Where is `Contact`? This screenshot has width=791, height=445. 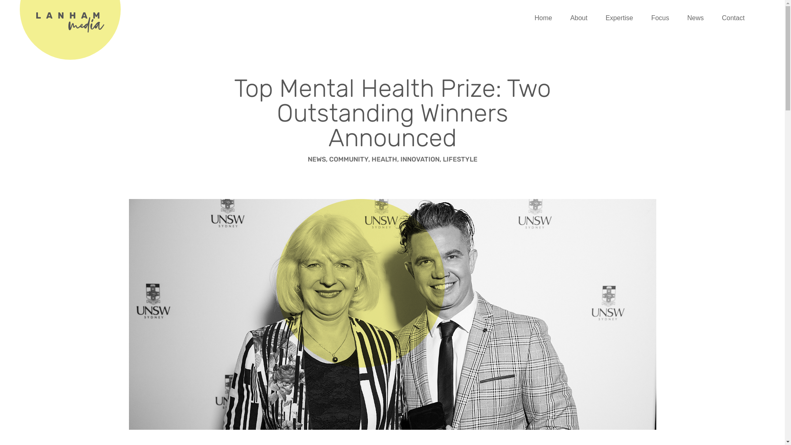
Contact is located at coordinates (733, 18).